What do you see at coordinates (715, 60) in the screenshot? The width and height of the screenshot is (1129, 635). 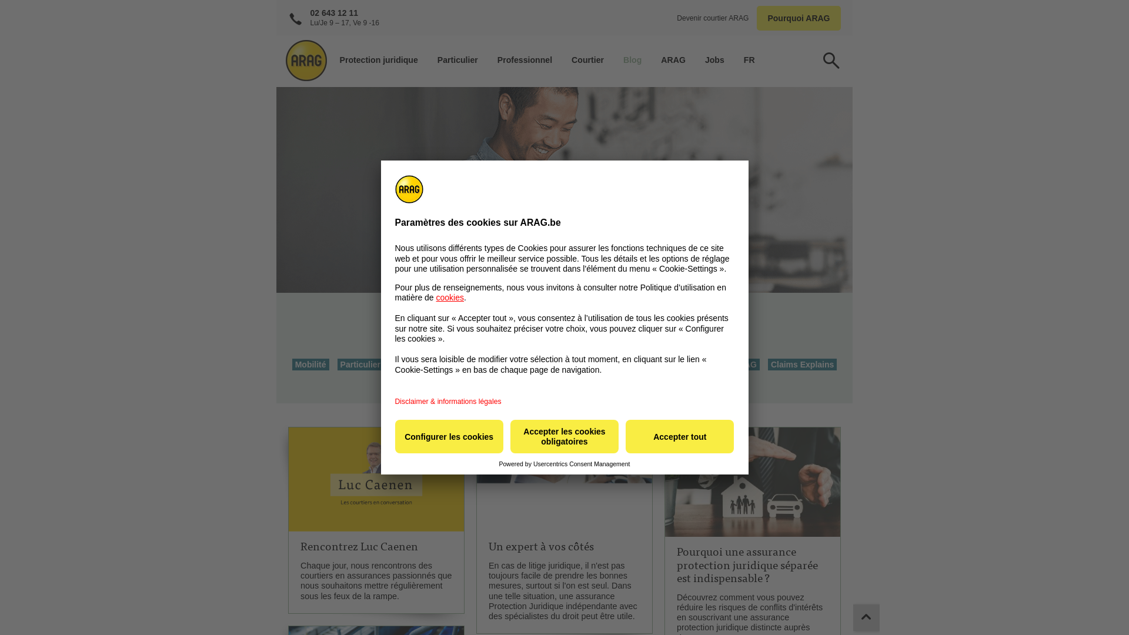 I see `Jobs` at bounding box center [715, 60].